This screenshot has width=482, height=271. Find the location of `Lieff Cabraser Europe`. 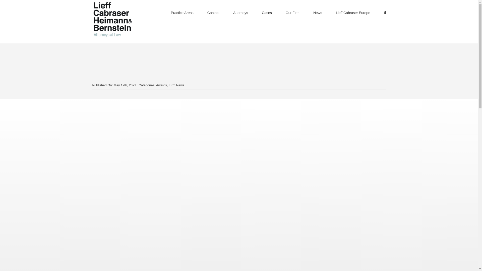

Lieff Cabraser Europe is located at coordinates (353, 13).